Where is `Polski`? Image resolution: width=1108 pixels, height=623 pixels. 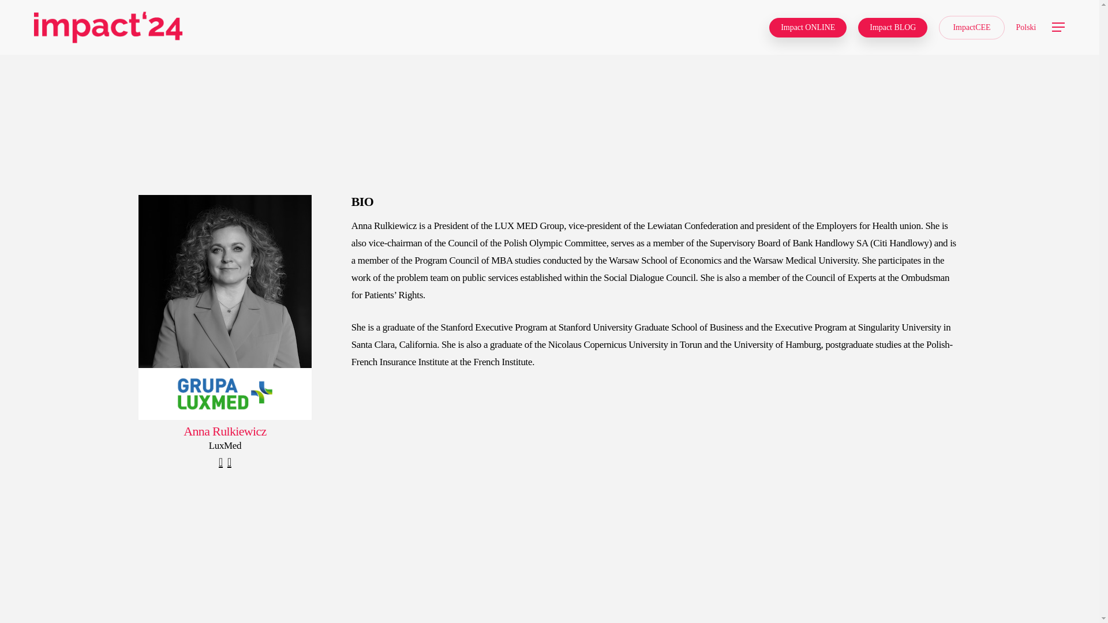 Polski is located at coordinates (1026, 27).